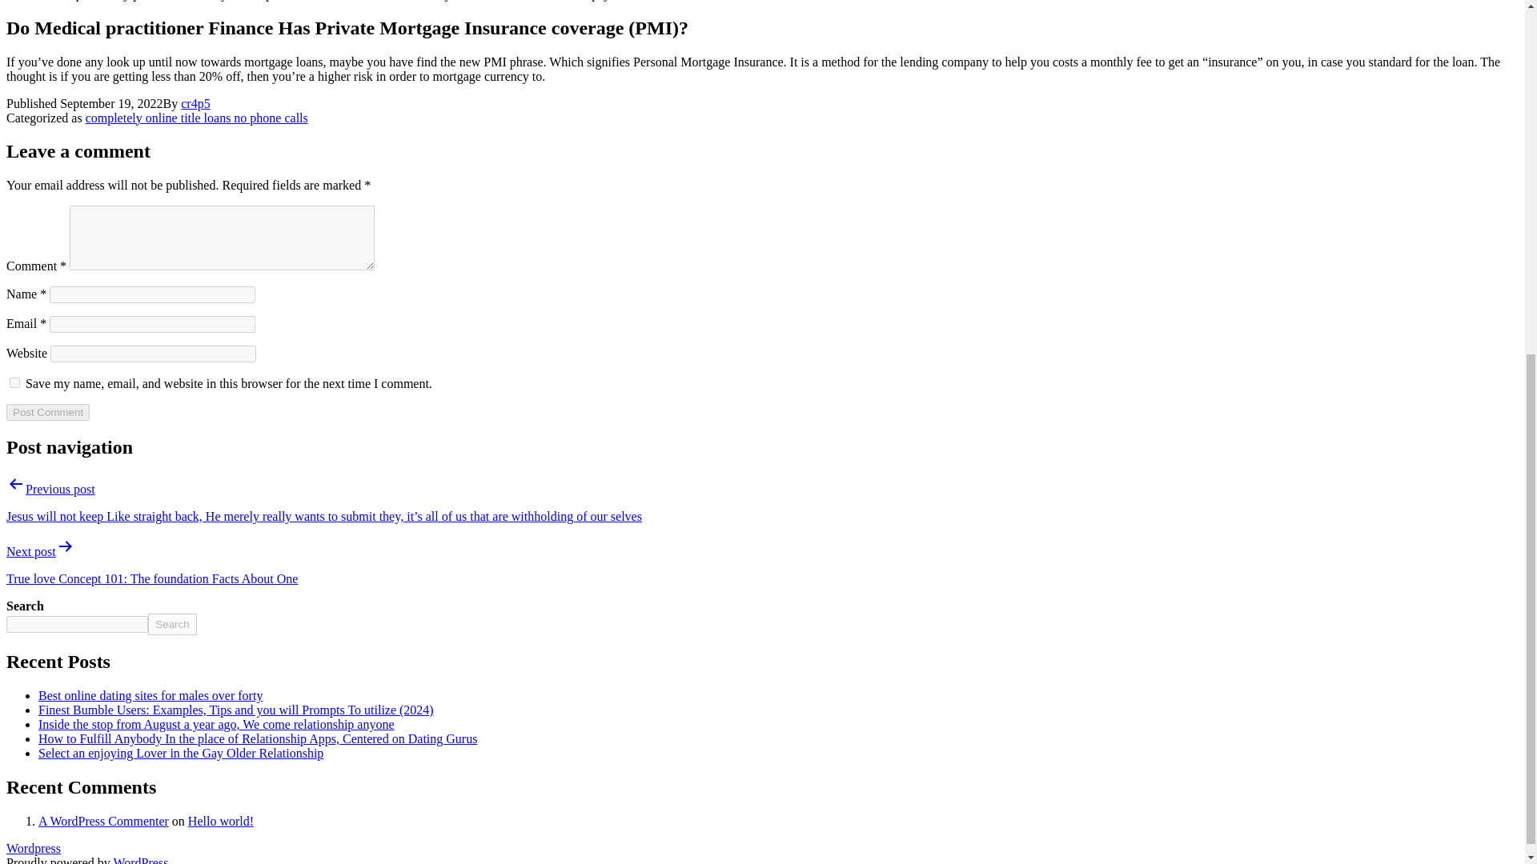  What do you see at coordinates (14, 382) in the screenshot?
I see `yes` at bounding box center [14, 382].